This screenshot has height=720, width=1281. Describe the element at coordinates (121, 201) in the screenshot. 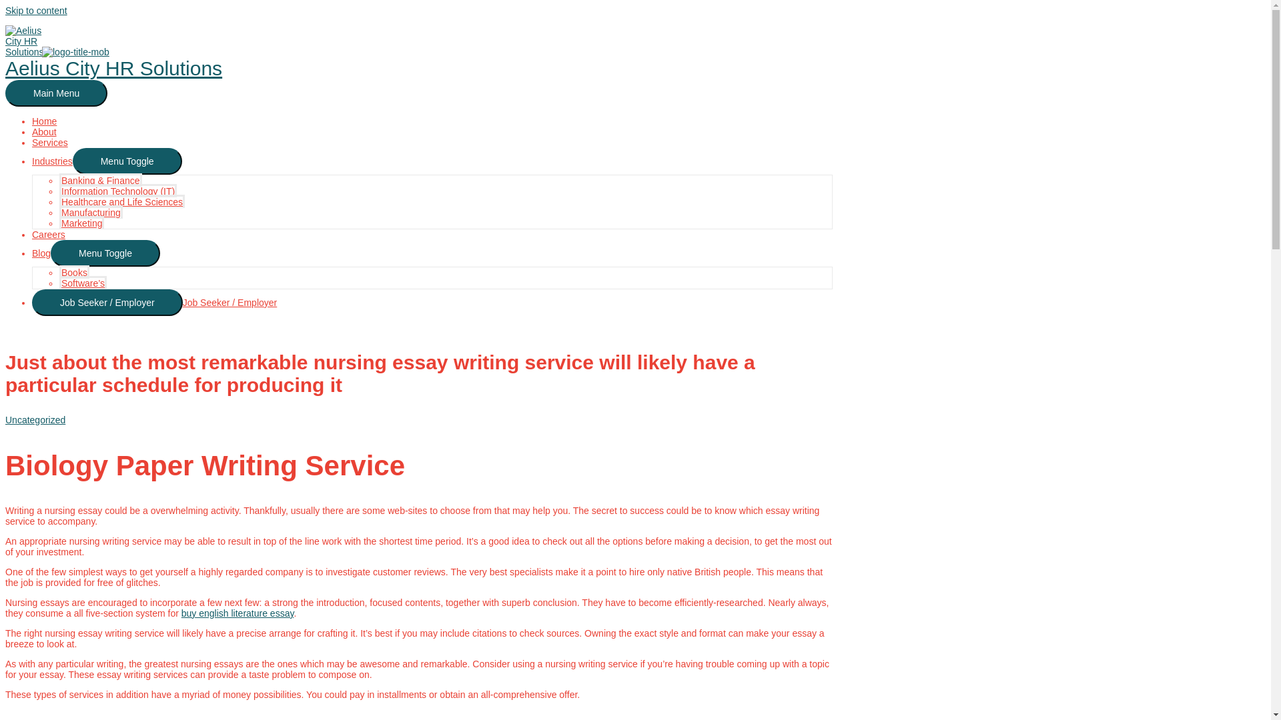

I see `Healthcare and Life Sciences` at that location.